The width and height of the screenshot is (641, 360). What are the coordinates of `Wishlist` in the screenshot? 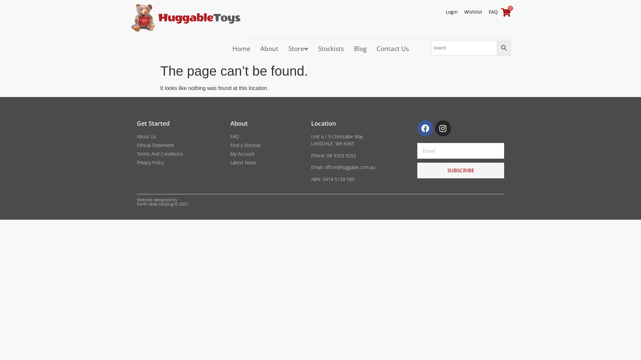 It's located at (473, 12).